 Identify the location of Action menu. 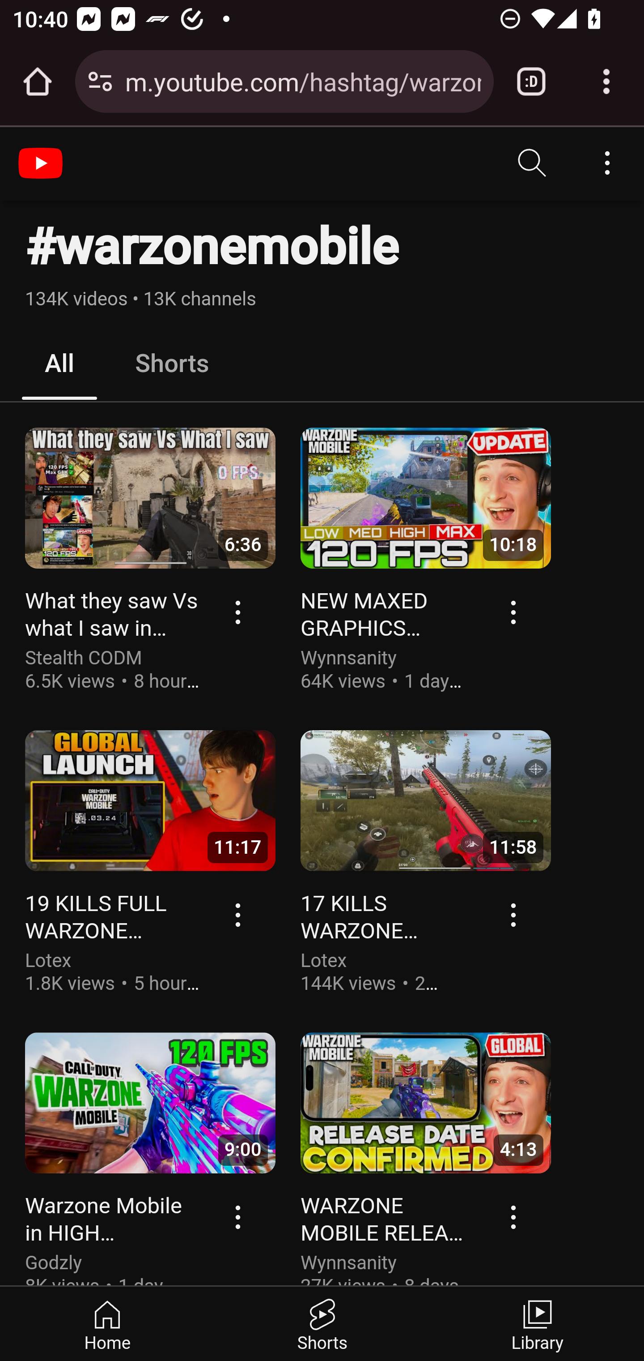
(514, 914).